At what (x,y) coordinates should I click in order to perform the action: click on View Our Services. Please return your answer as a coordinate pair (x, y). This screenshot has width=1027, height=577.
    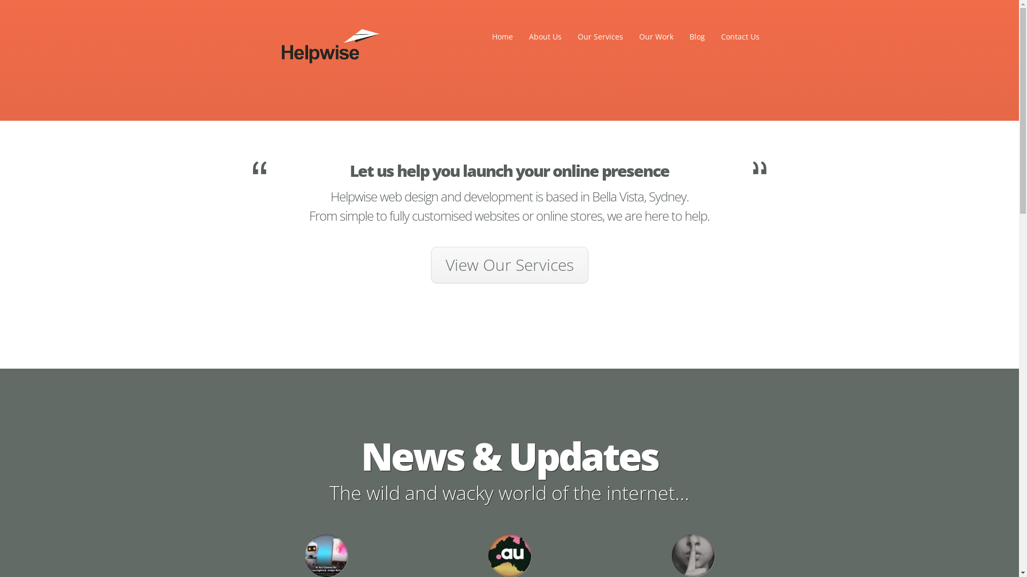
    Looking at the image, I should click on (510, 265).